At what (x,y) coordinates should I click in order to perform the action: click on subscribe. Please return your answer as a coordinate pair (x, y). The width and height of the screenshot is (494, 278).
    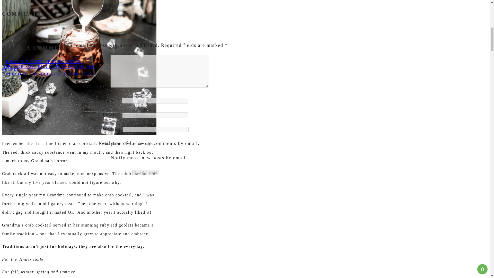
    Looking at the image, I should click on (107, 158).